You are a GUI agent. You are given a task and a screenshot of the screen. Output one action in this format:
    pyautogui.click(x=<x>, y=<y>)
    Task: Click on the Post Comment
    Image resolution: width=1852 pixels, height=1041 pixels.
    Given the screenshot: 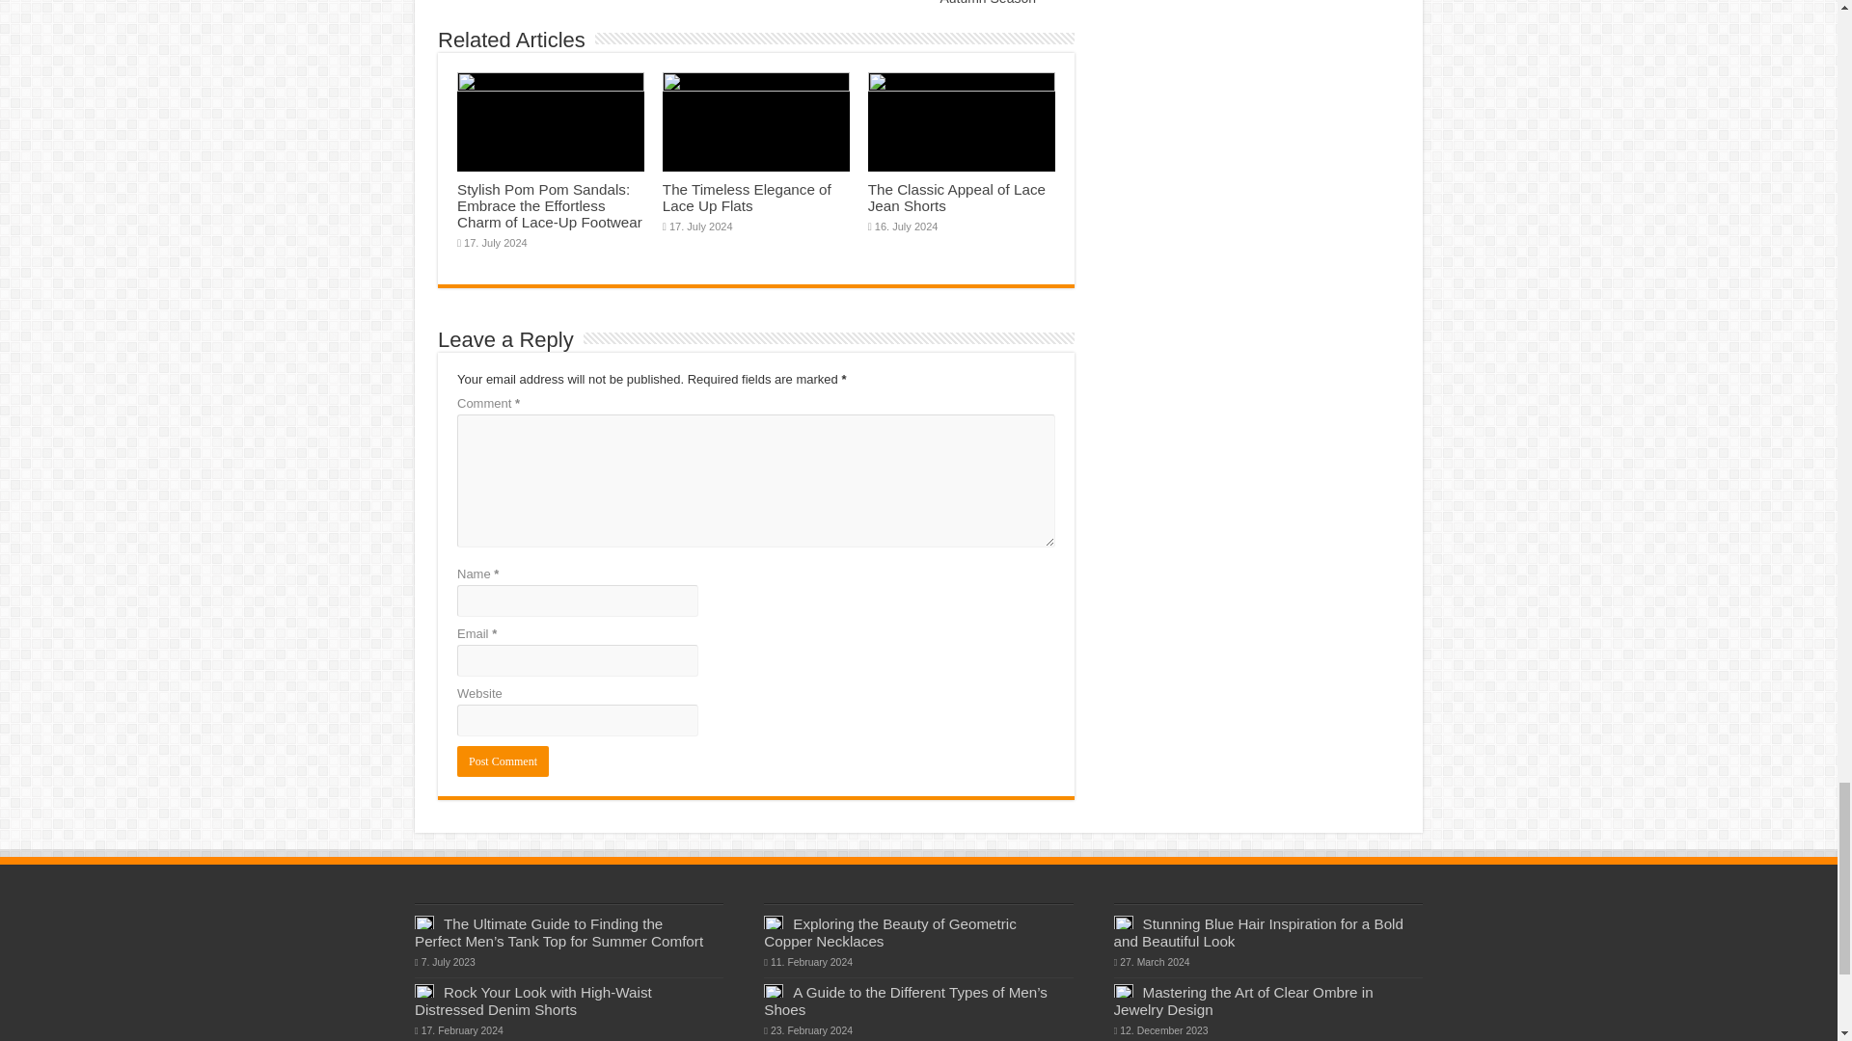 What is the action you would take?
    pyautogui.click(x=503, y=761)
    